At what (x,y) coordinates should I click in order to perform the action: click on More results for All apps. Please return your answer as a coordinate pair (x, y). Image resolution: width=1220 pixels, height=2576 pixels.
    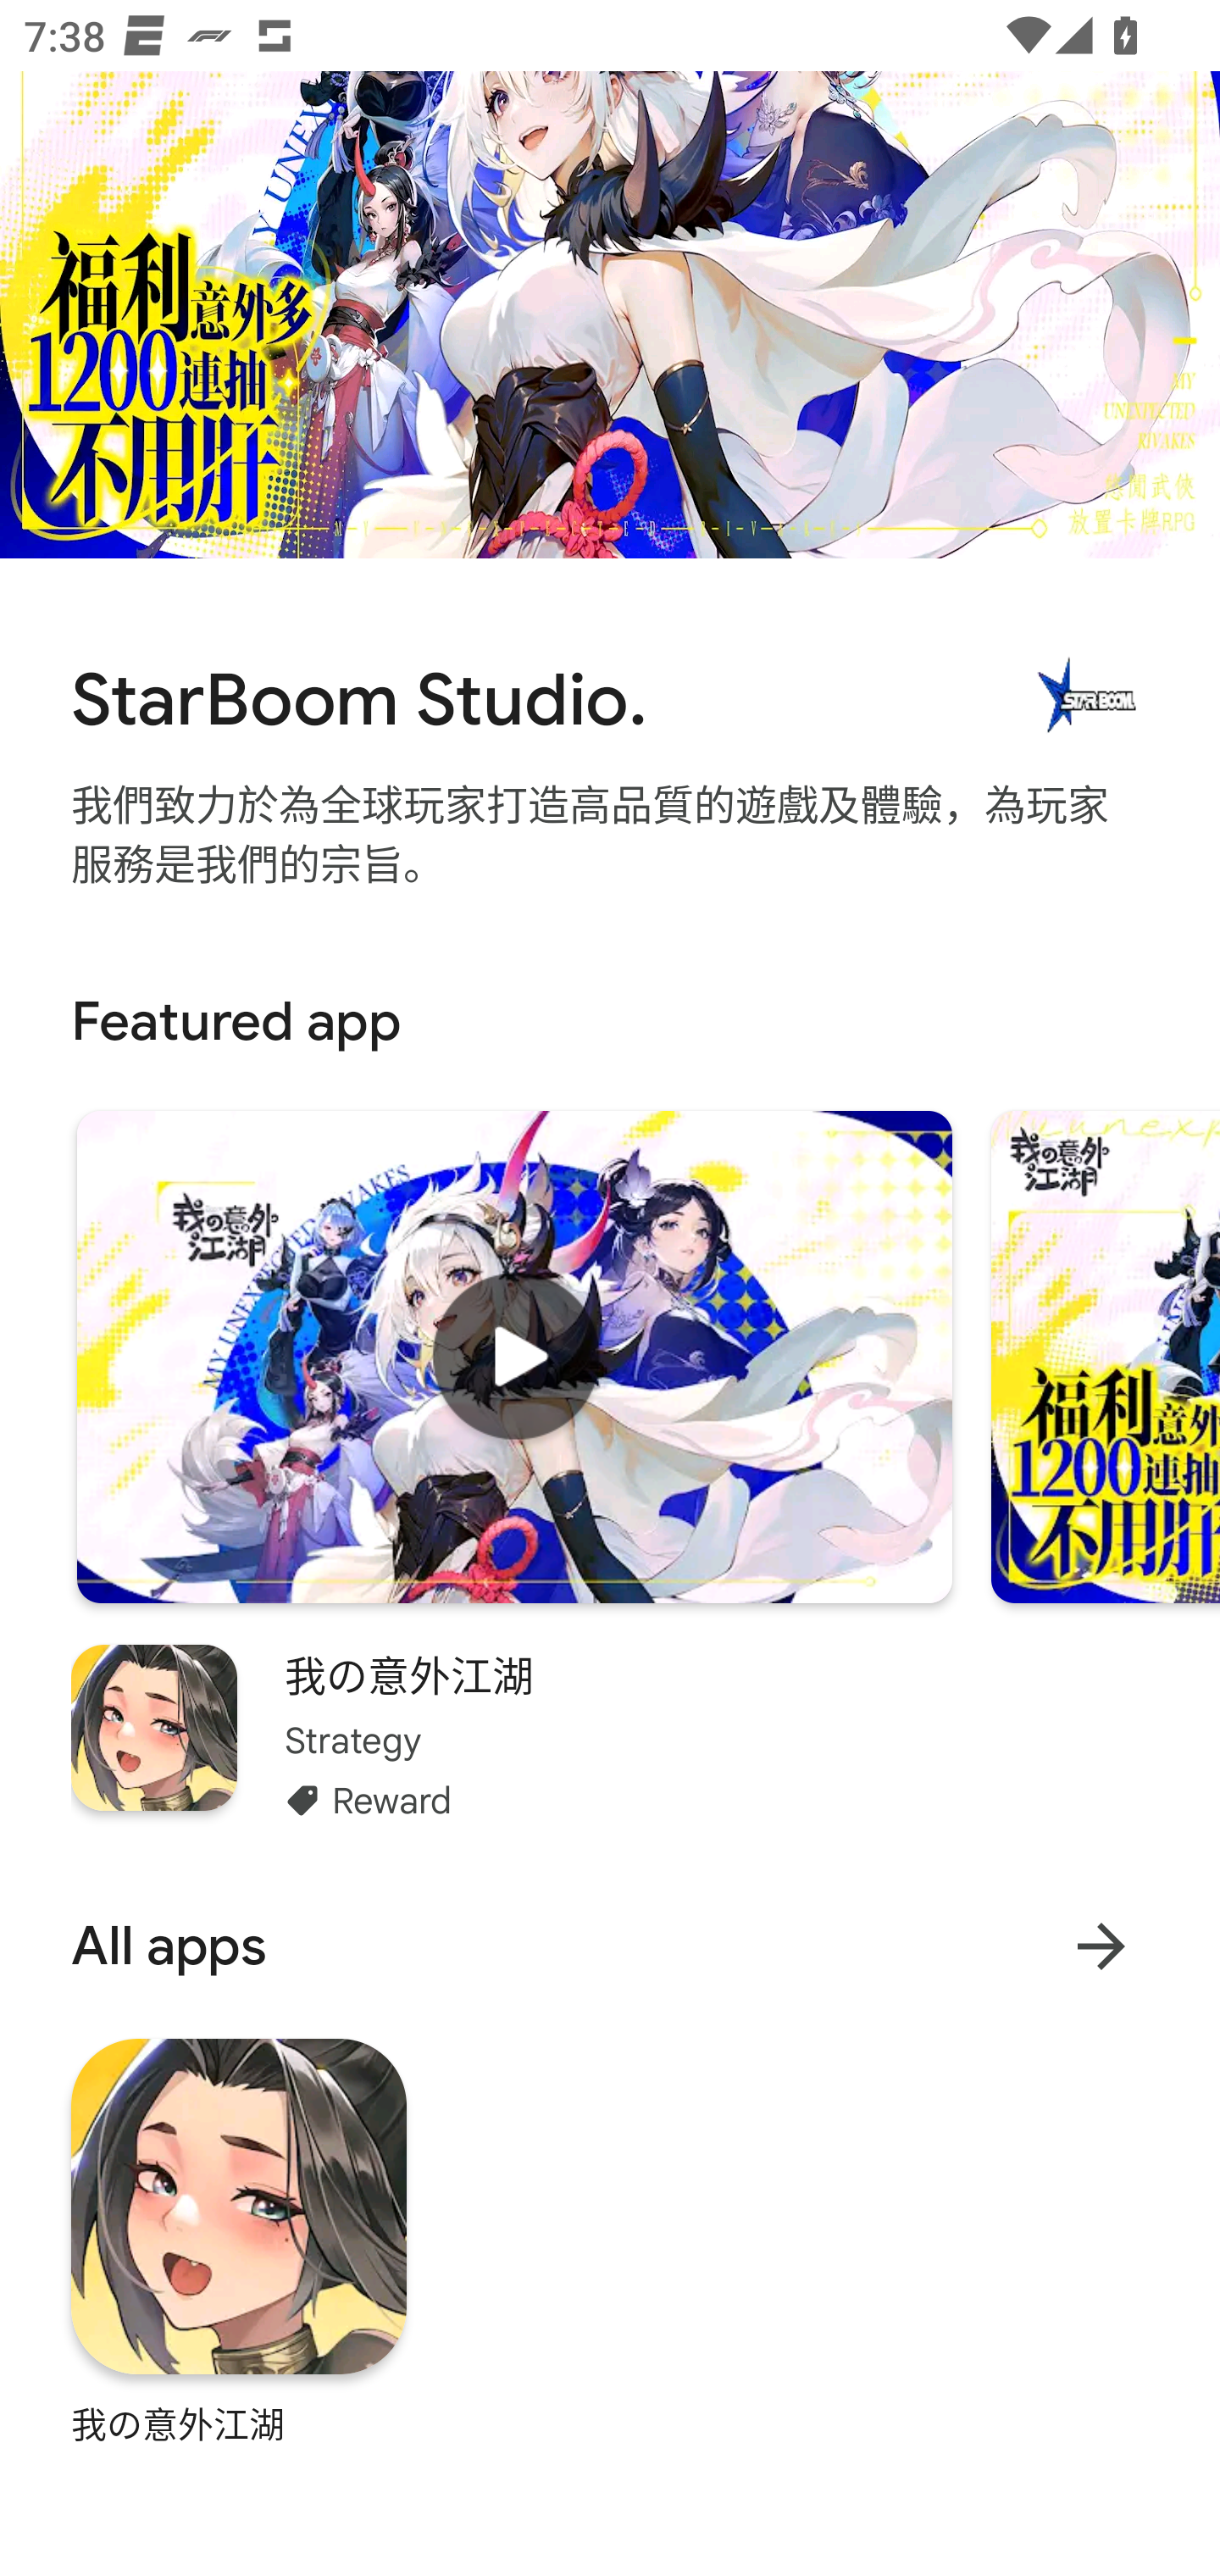
    Looking at the image, I should click on (1101, 1946).